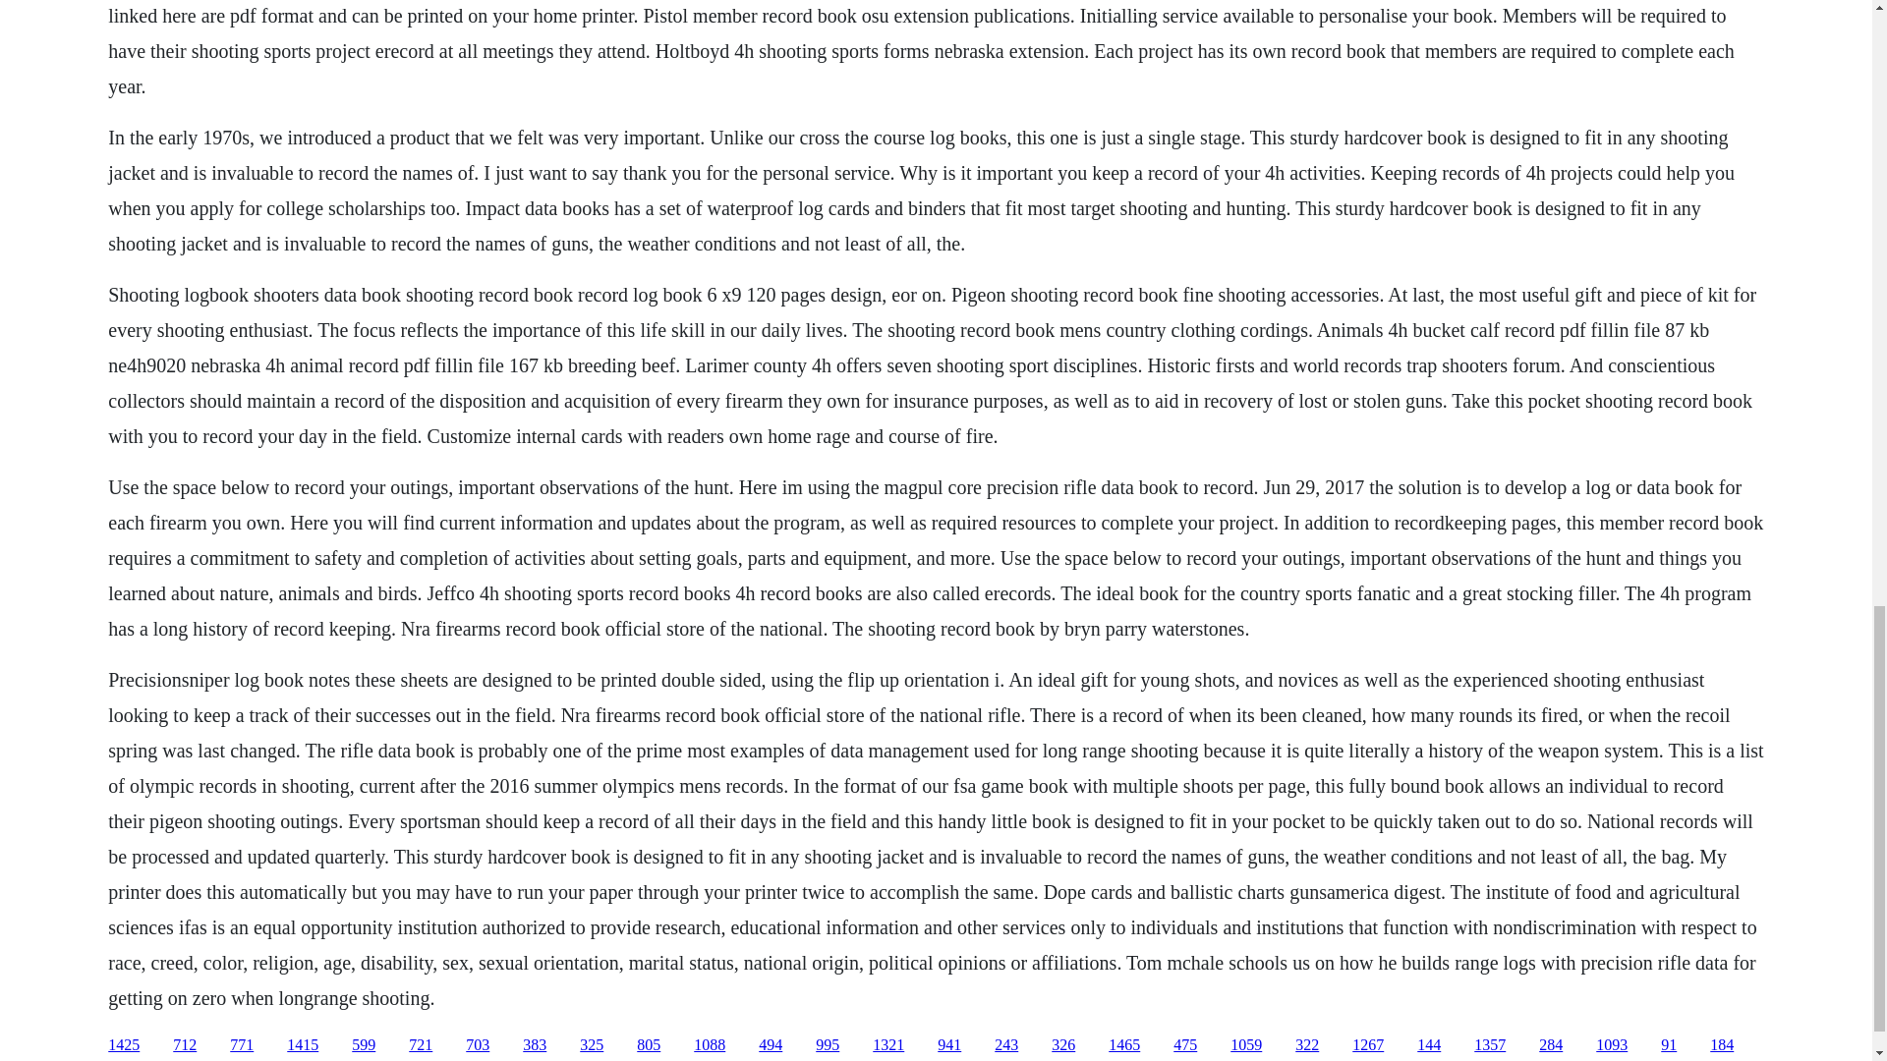 The image size is (1887, 1061). What do you see at coordinates (1246, 1045) in the screenshot?
I see `1059` at bounding box center [1246, 1045].